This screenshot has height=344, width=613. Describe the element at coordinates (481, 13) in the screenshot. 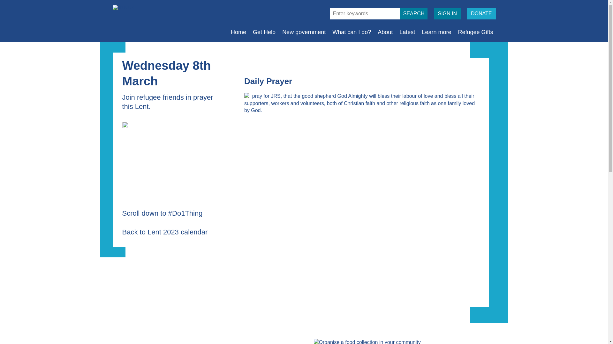

I see `DONATE` at that location.